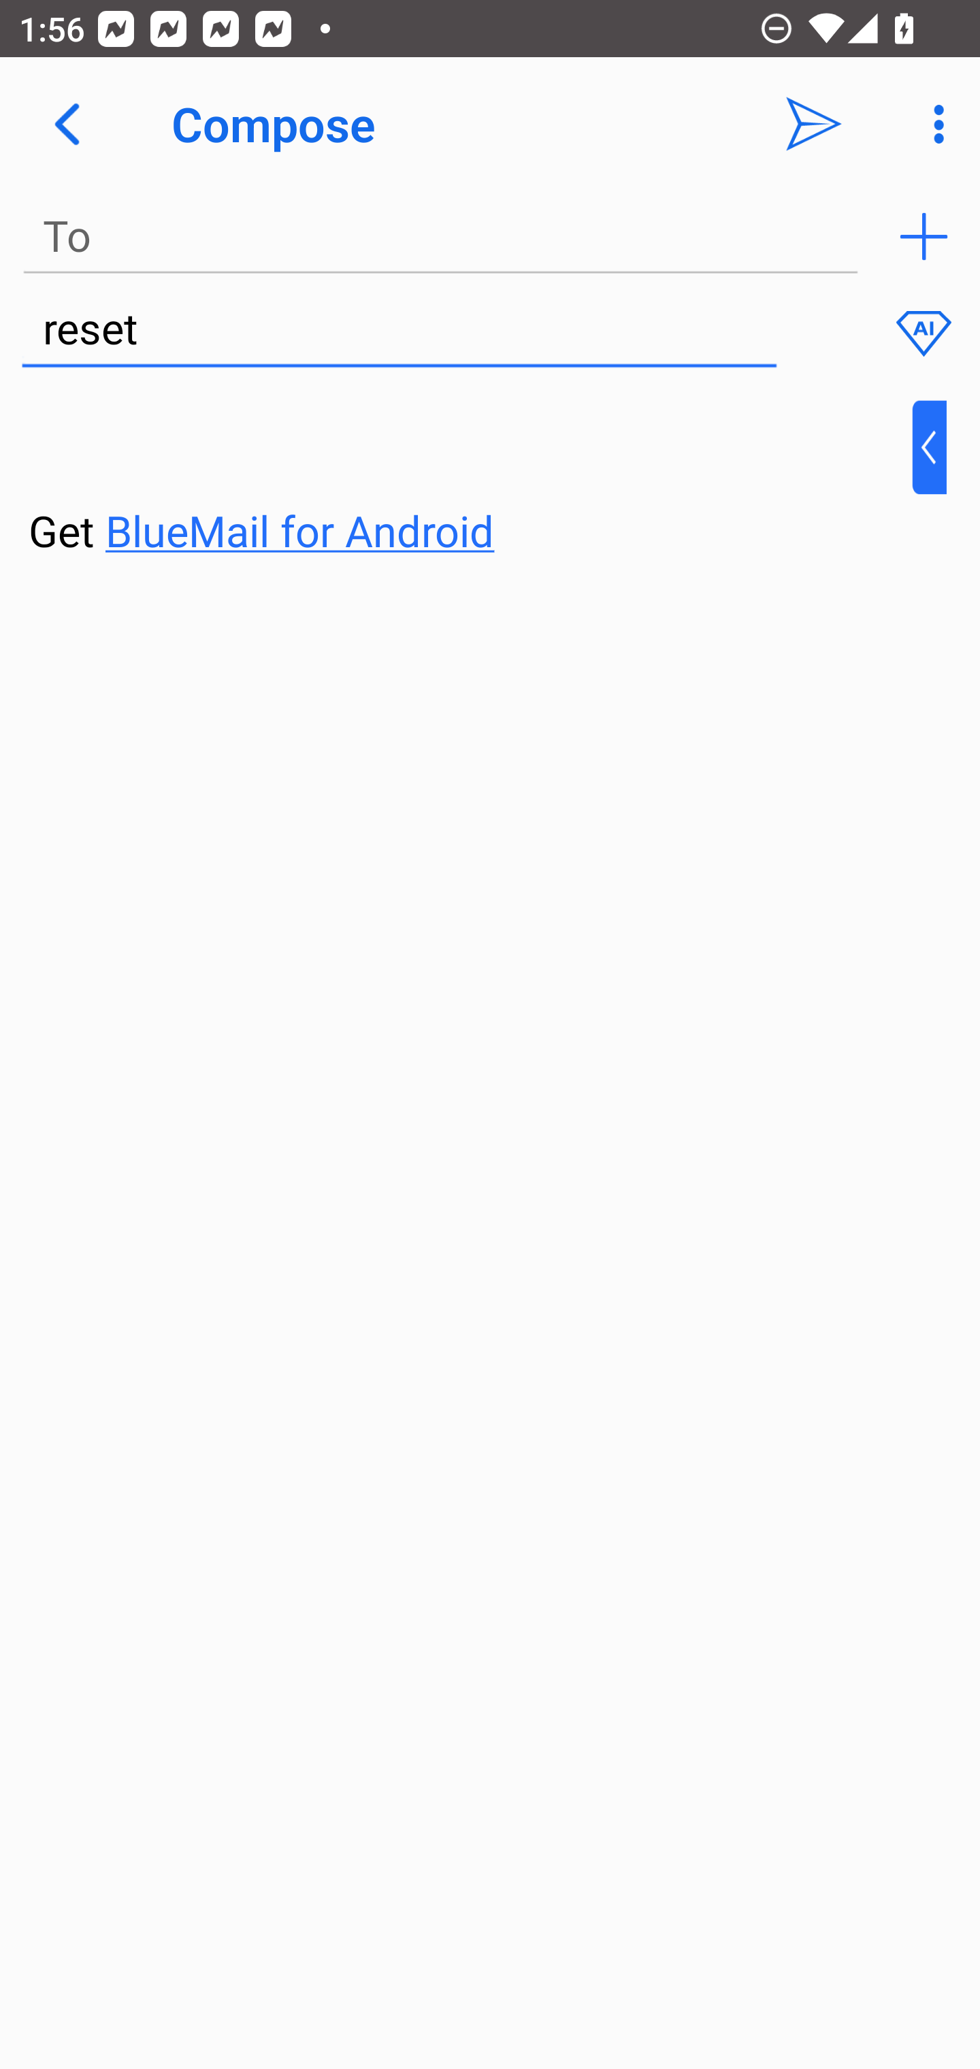  What do you see at coordinates (814, 124) in the screenshot?
I see `Send` at bounding box center [814, 124].